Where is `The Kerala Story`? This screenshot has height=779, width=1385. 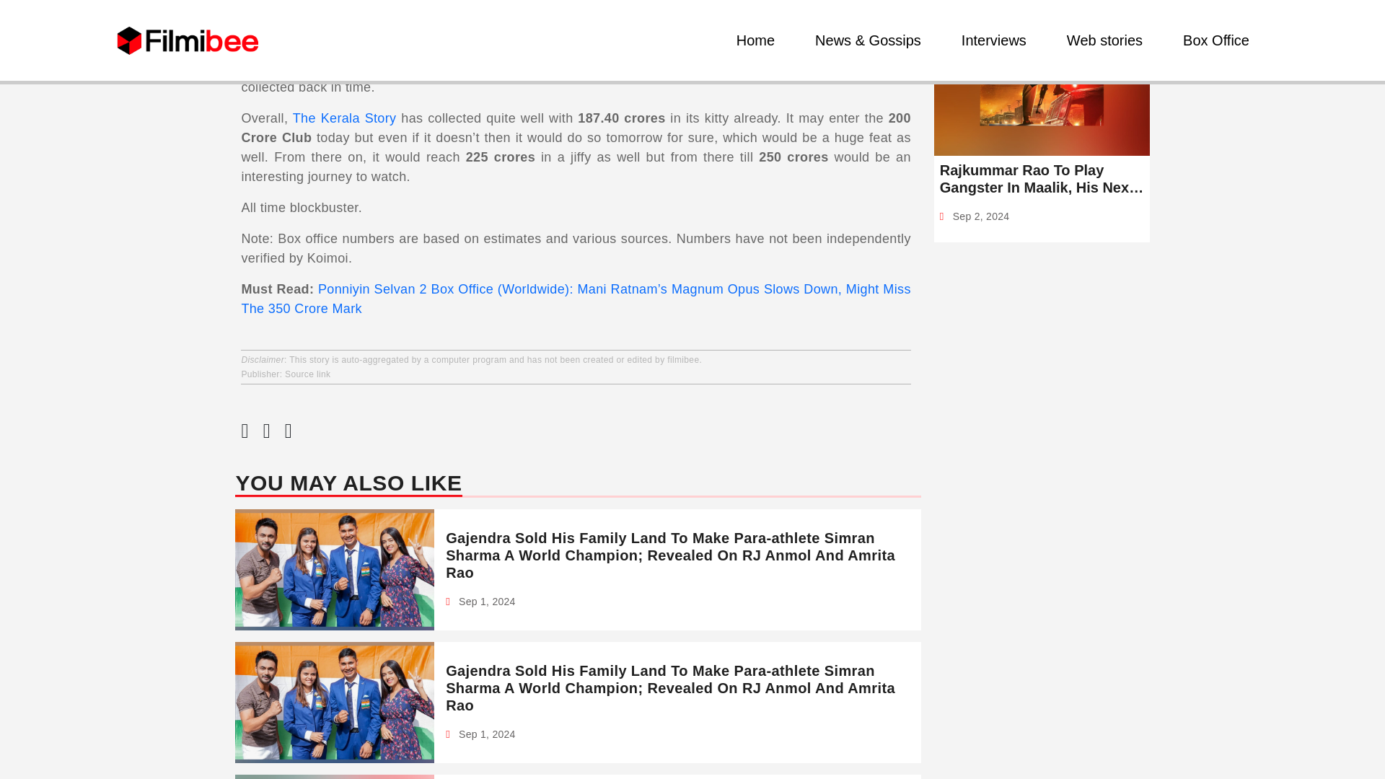 The Kerala Story is located at coordinates (344, 118).